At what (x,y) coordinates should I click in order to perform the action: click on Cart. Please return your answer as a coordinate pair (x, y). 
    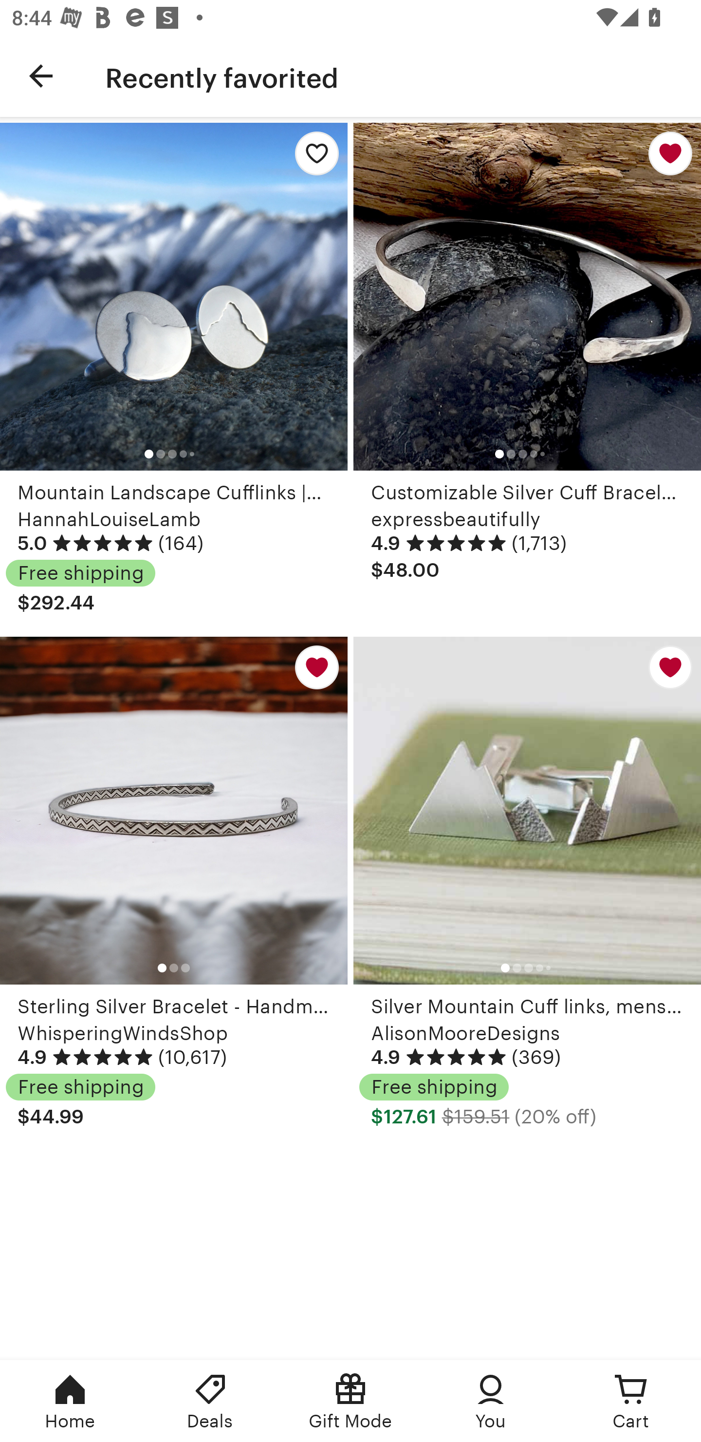
    Looking at the image, I should click on (631, 1401).